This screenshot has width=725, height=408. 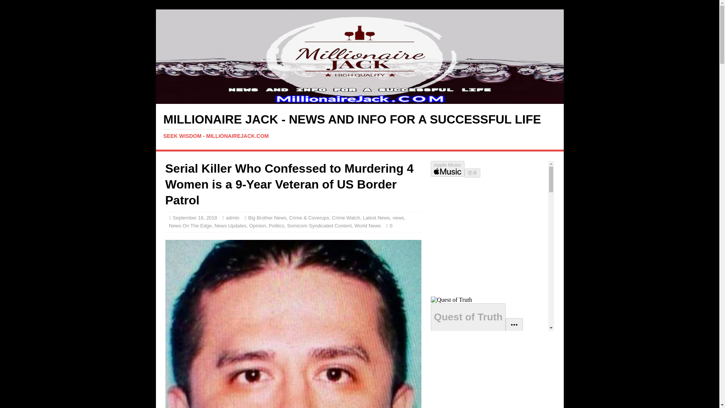 What do you see at coordinates (319, 225) in the screenshot?
I see `Somicom Syndicated Content` at bounding box center [319, 225].